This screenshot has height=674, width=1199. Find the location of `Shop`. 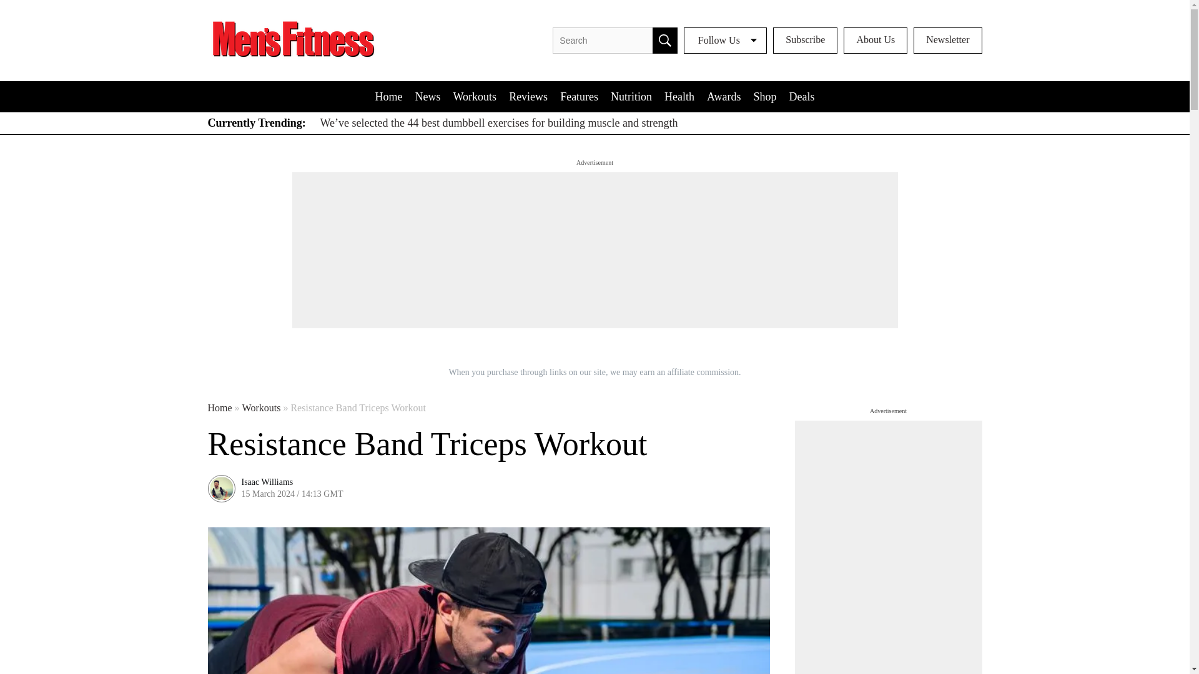

Shop is located at coordinates (764, 96).